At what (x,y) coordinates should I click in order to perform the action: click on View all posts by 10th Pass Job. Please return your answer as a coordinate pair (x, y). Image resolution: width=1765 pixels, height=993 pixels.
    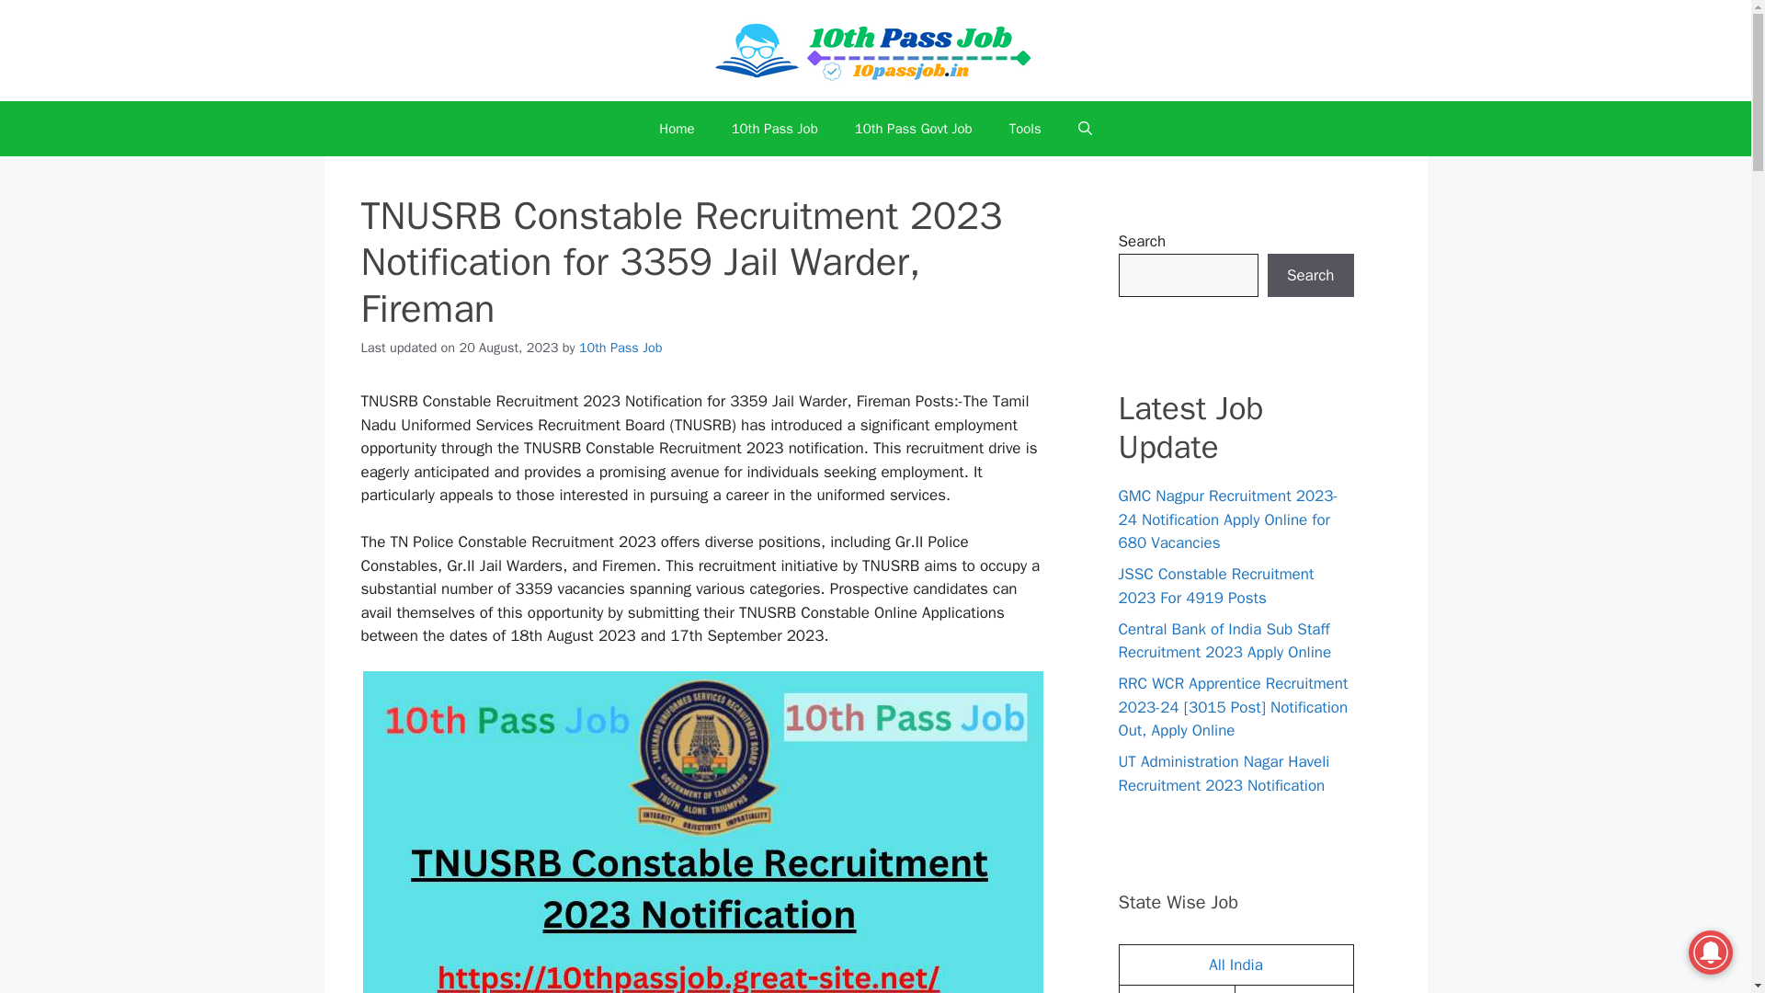
    Looking at the image, I should click on (621, 348).